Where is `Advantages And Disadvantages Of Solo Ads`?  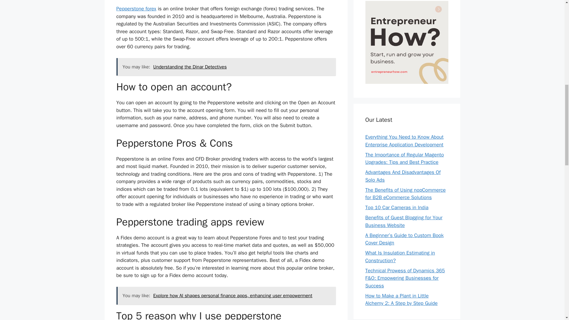 Advantages And Disadvantages Of Solo Ads is located at coordinates (403, 176).